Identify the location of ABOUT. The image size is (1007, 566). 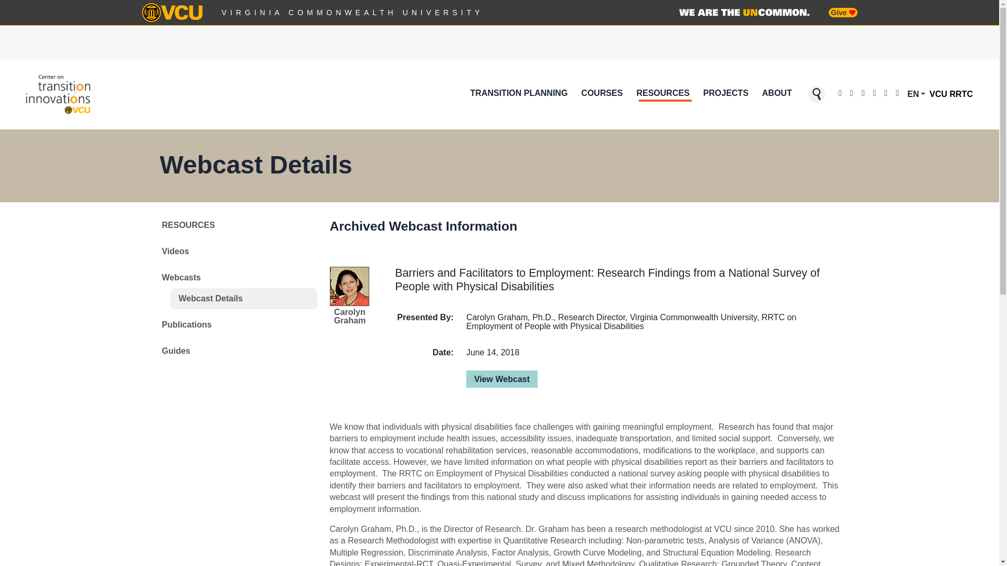
(777, 94).